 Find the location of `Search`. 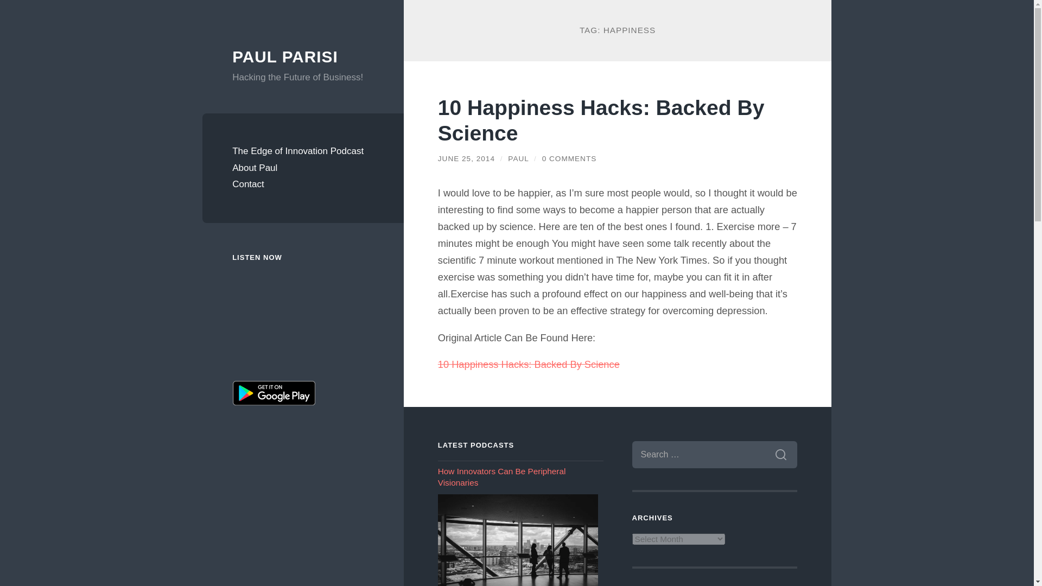

Search is located at coordinates (780, 455).